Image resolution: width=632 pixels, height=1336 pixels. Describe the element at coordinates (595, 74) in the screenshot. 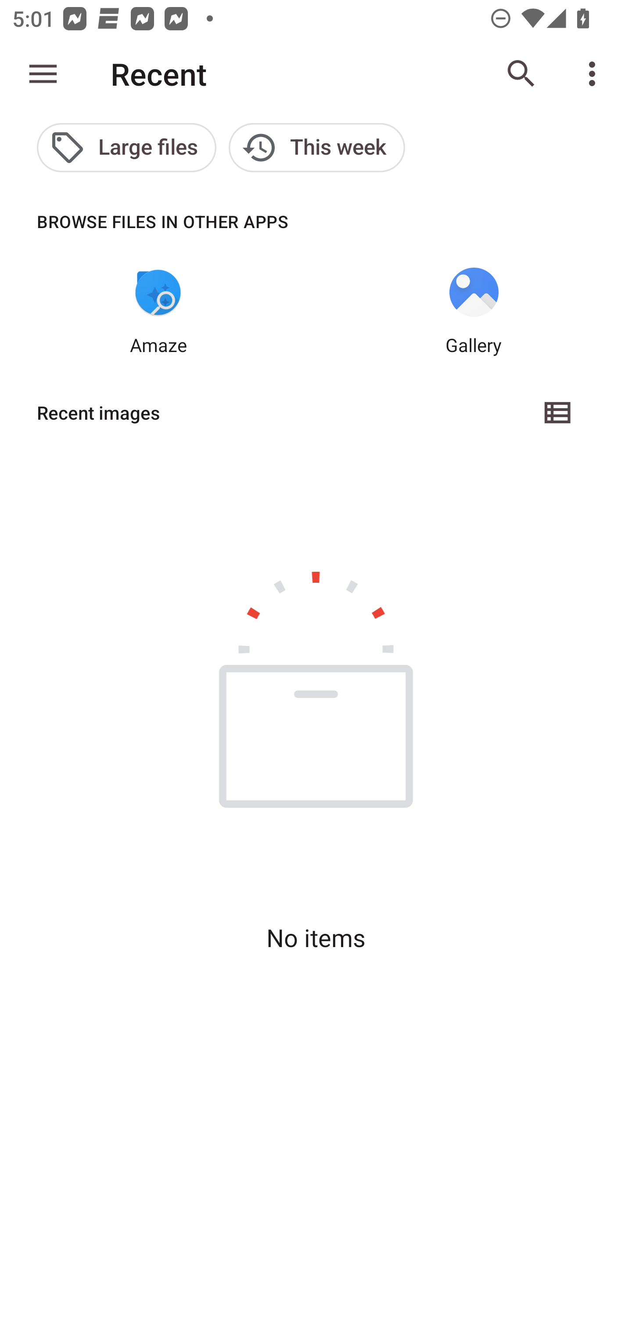

I see `More options` at that location.